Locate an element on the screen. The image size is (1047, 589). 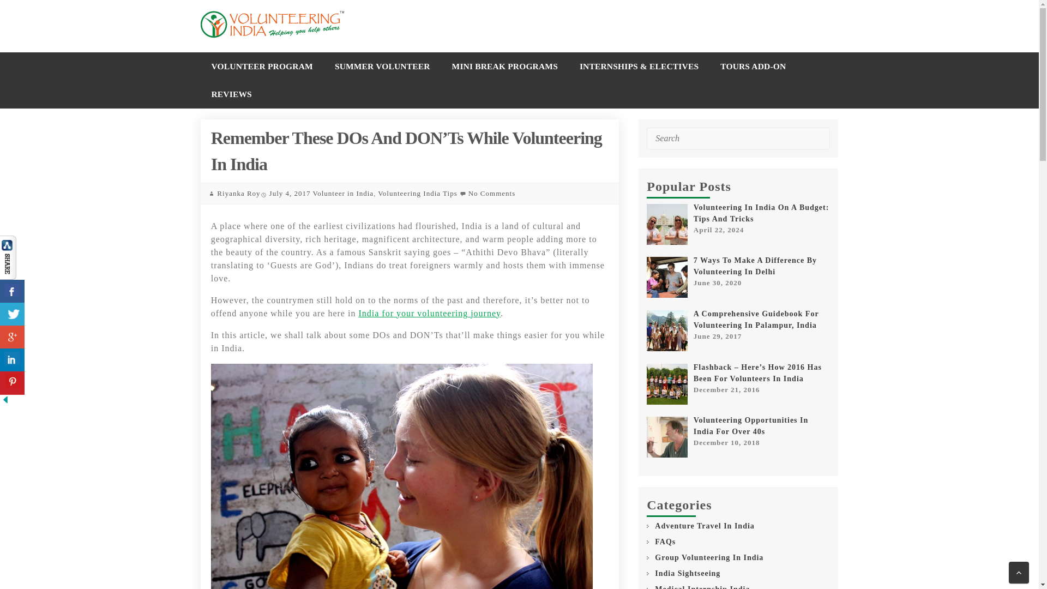
Medical Internship India is located at coordinates (702, 586).